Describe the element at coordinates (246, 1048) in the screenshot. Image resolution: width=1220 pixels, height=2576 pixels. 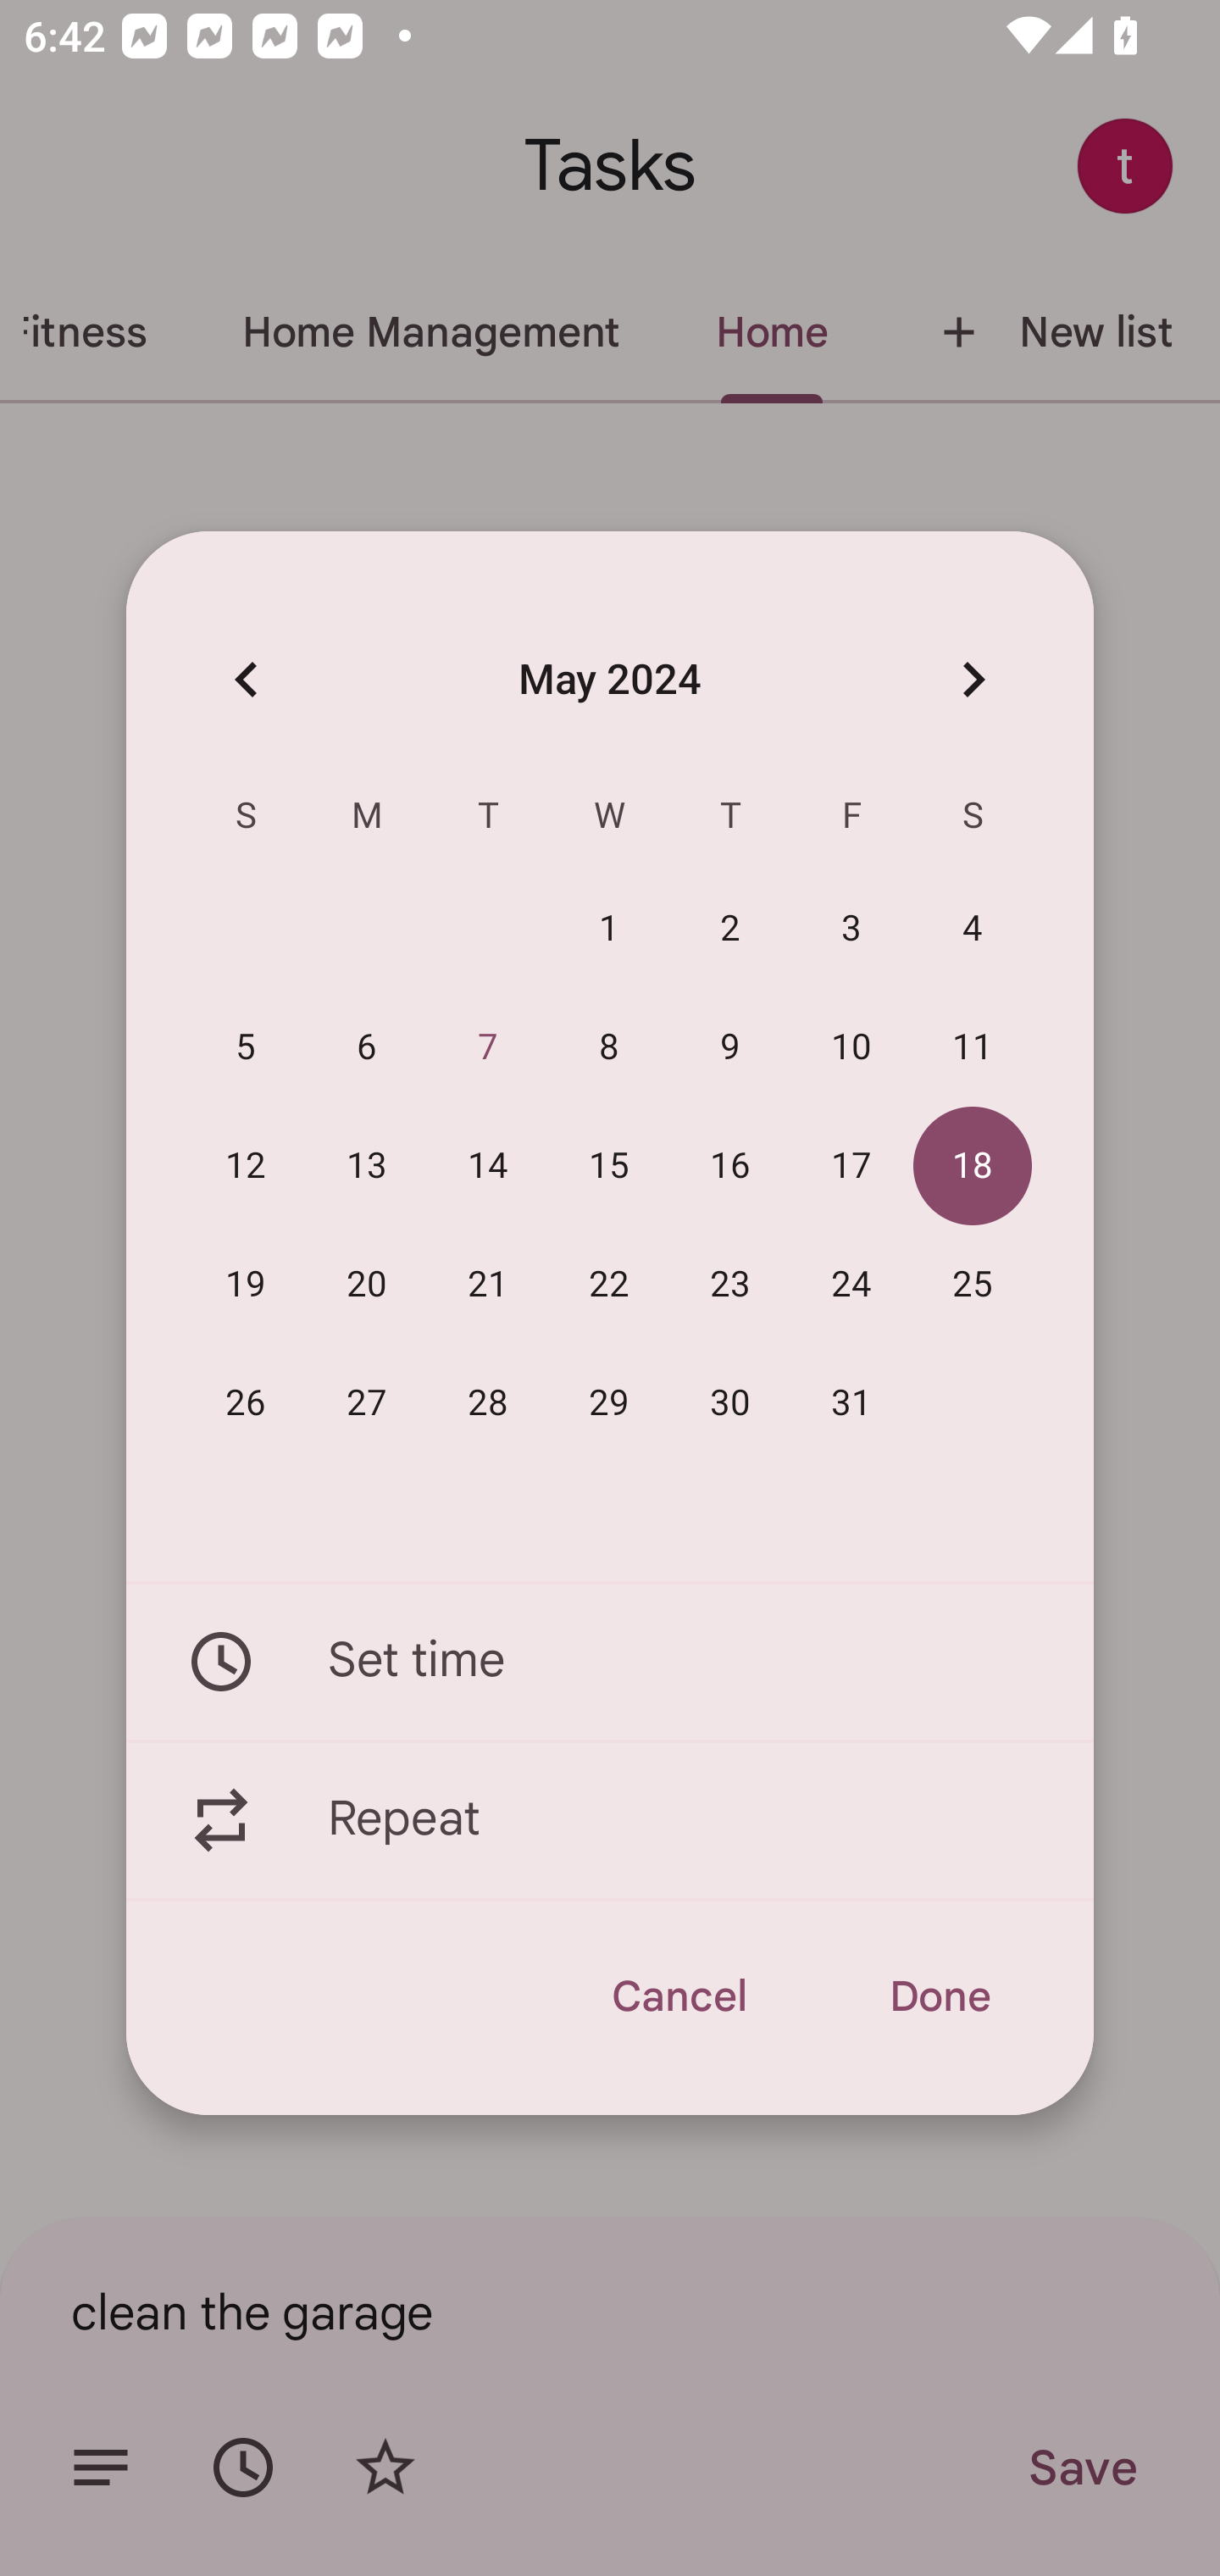
I see `5 05 May 2024` at that location.